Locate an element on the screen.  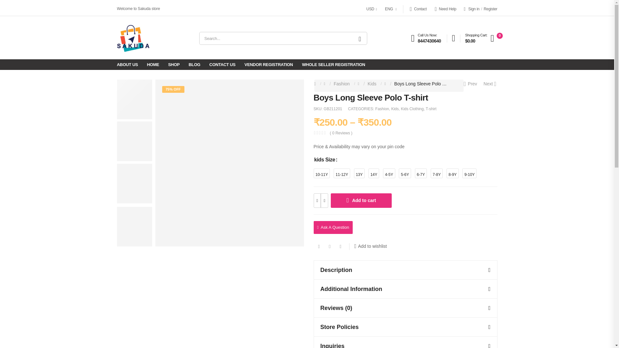
5-6Y is located at coordinates (405, 173).